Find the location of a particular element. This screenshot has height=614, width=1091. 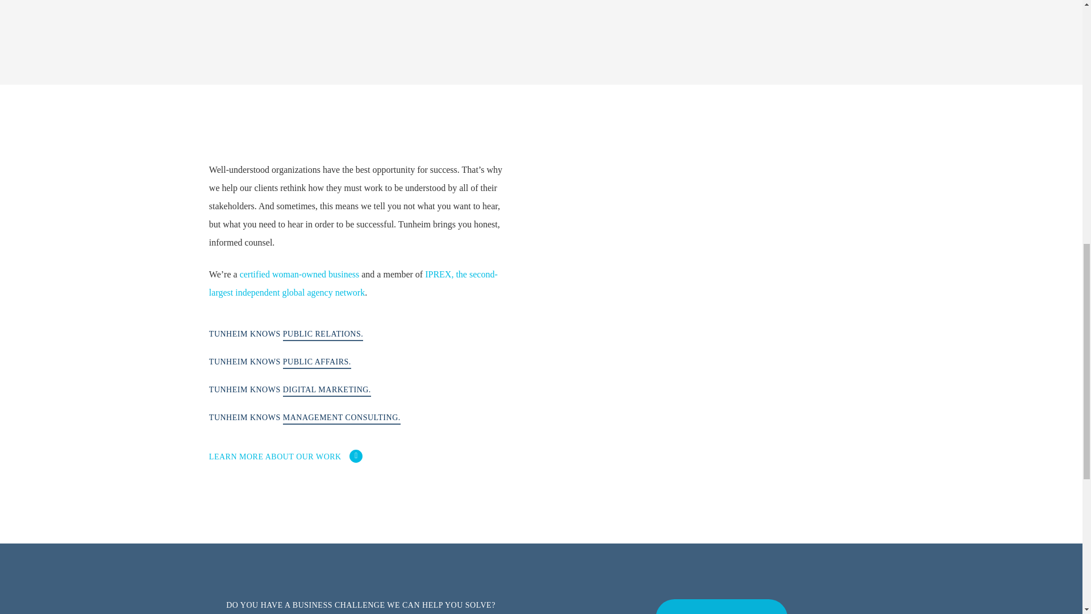

IPREX, the second-largest independent global agency network is located at coordinates (353, 283).